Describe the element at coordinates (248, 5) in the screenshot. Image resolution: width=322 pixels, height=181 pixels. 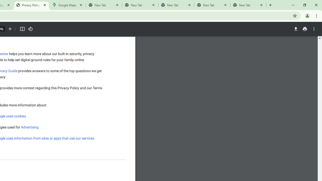
I see `New Tab` at that location.